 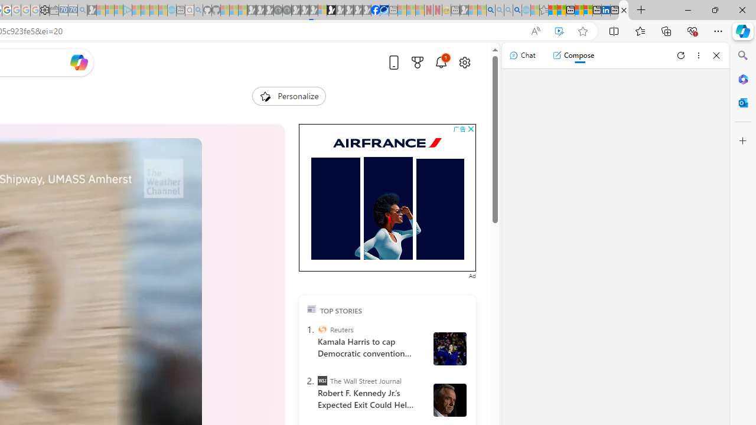 What do you see at coordinates (517, 11) in the screenshot?
I see `Google Chrome Internet Browser Download - Search Images` at bounding box center [517, 11].